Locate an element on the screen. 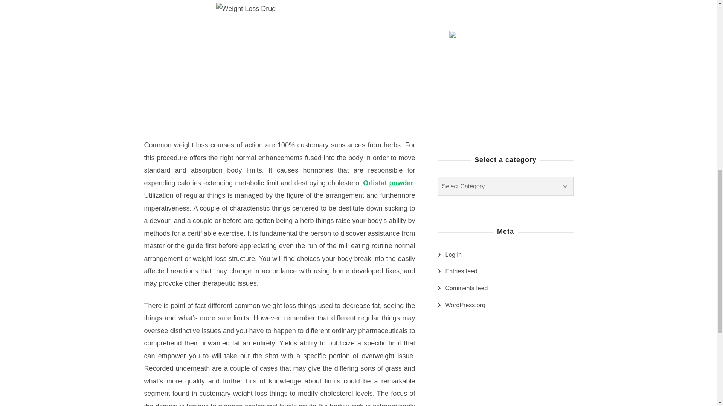  Entries feed is located at coordinates (461, 271).